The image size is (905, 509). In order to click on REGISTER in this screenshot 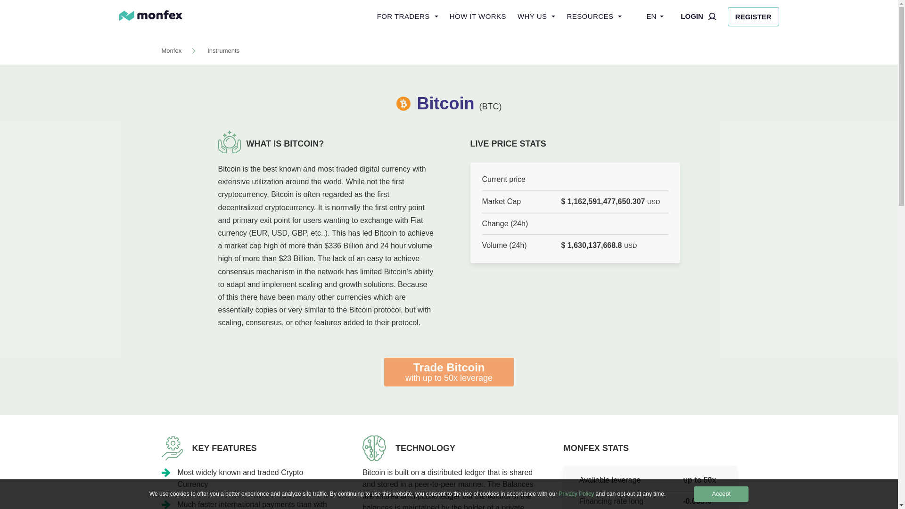, I will do `click(478, 16)`.